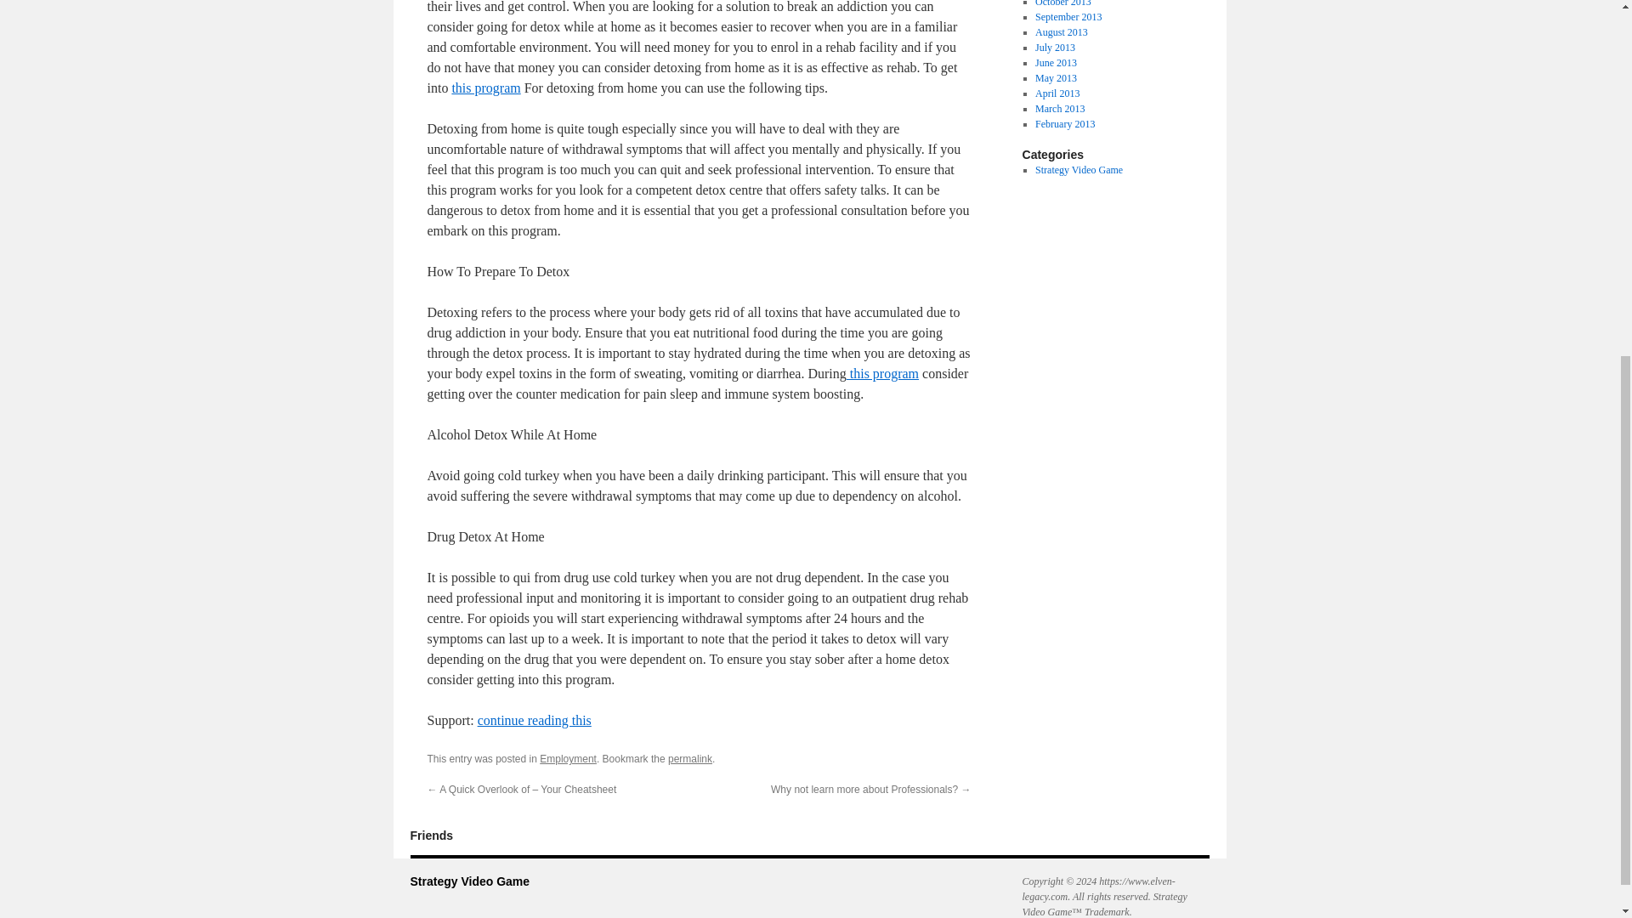  Describe the element at coordinates (1068, 17) in the screenshot. I see `September 2013` at that location.